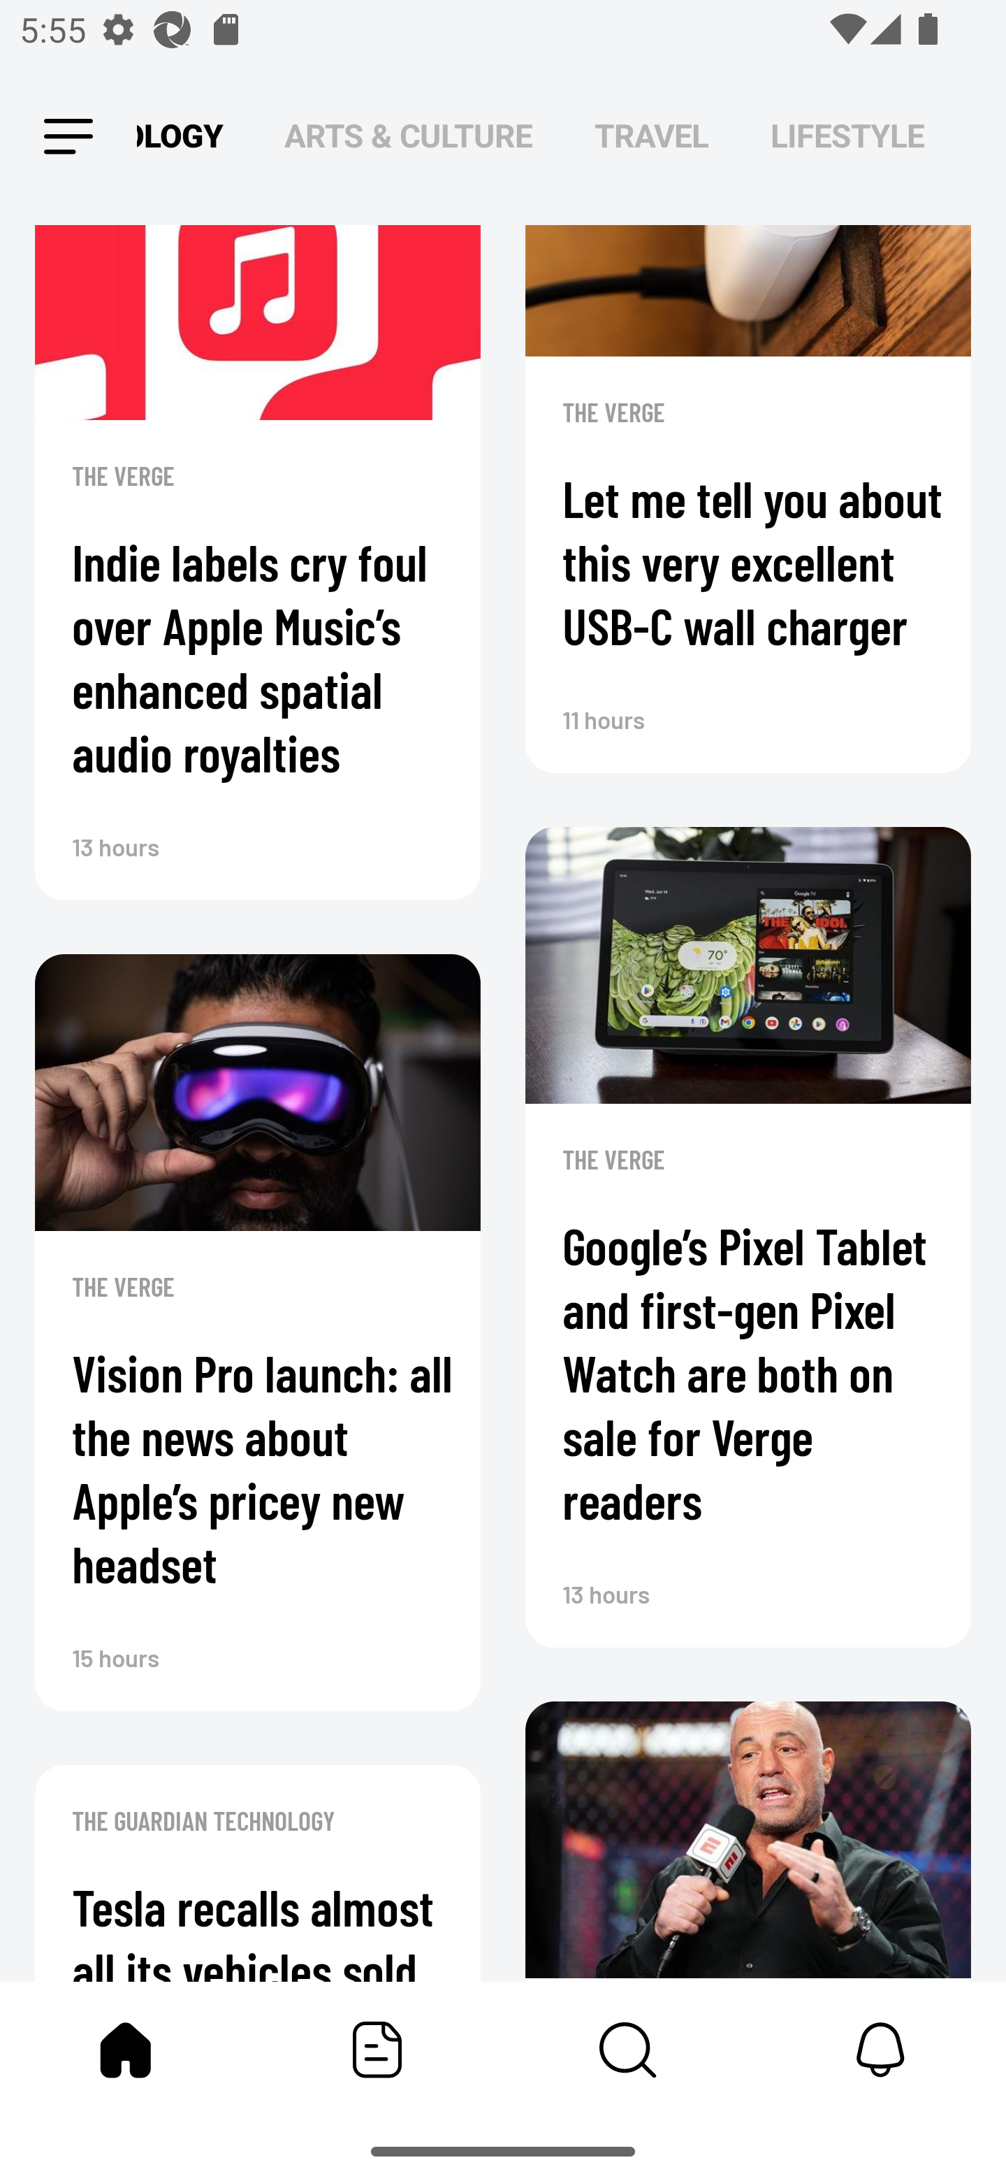 This screenshot has width=1006, height=2181. I want to click on Featured, so click(377, 2050).